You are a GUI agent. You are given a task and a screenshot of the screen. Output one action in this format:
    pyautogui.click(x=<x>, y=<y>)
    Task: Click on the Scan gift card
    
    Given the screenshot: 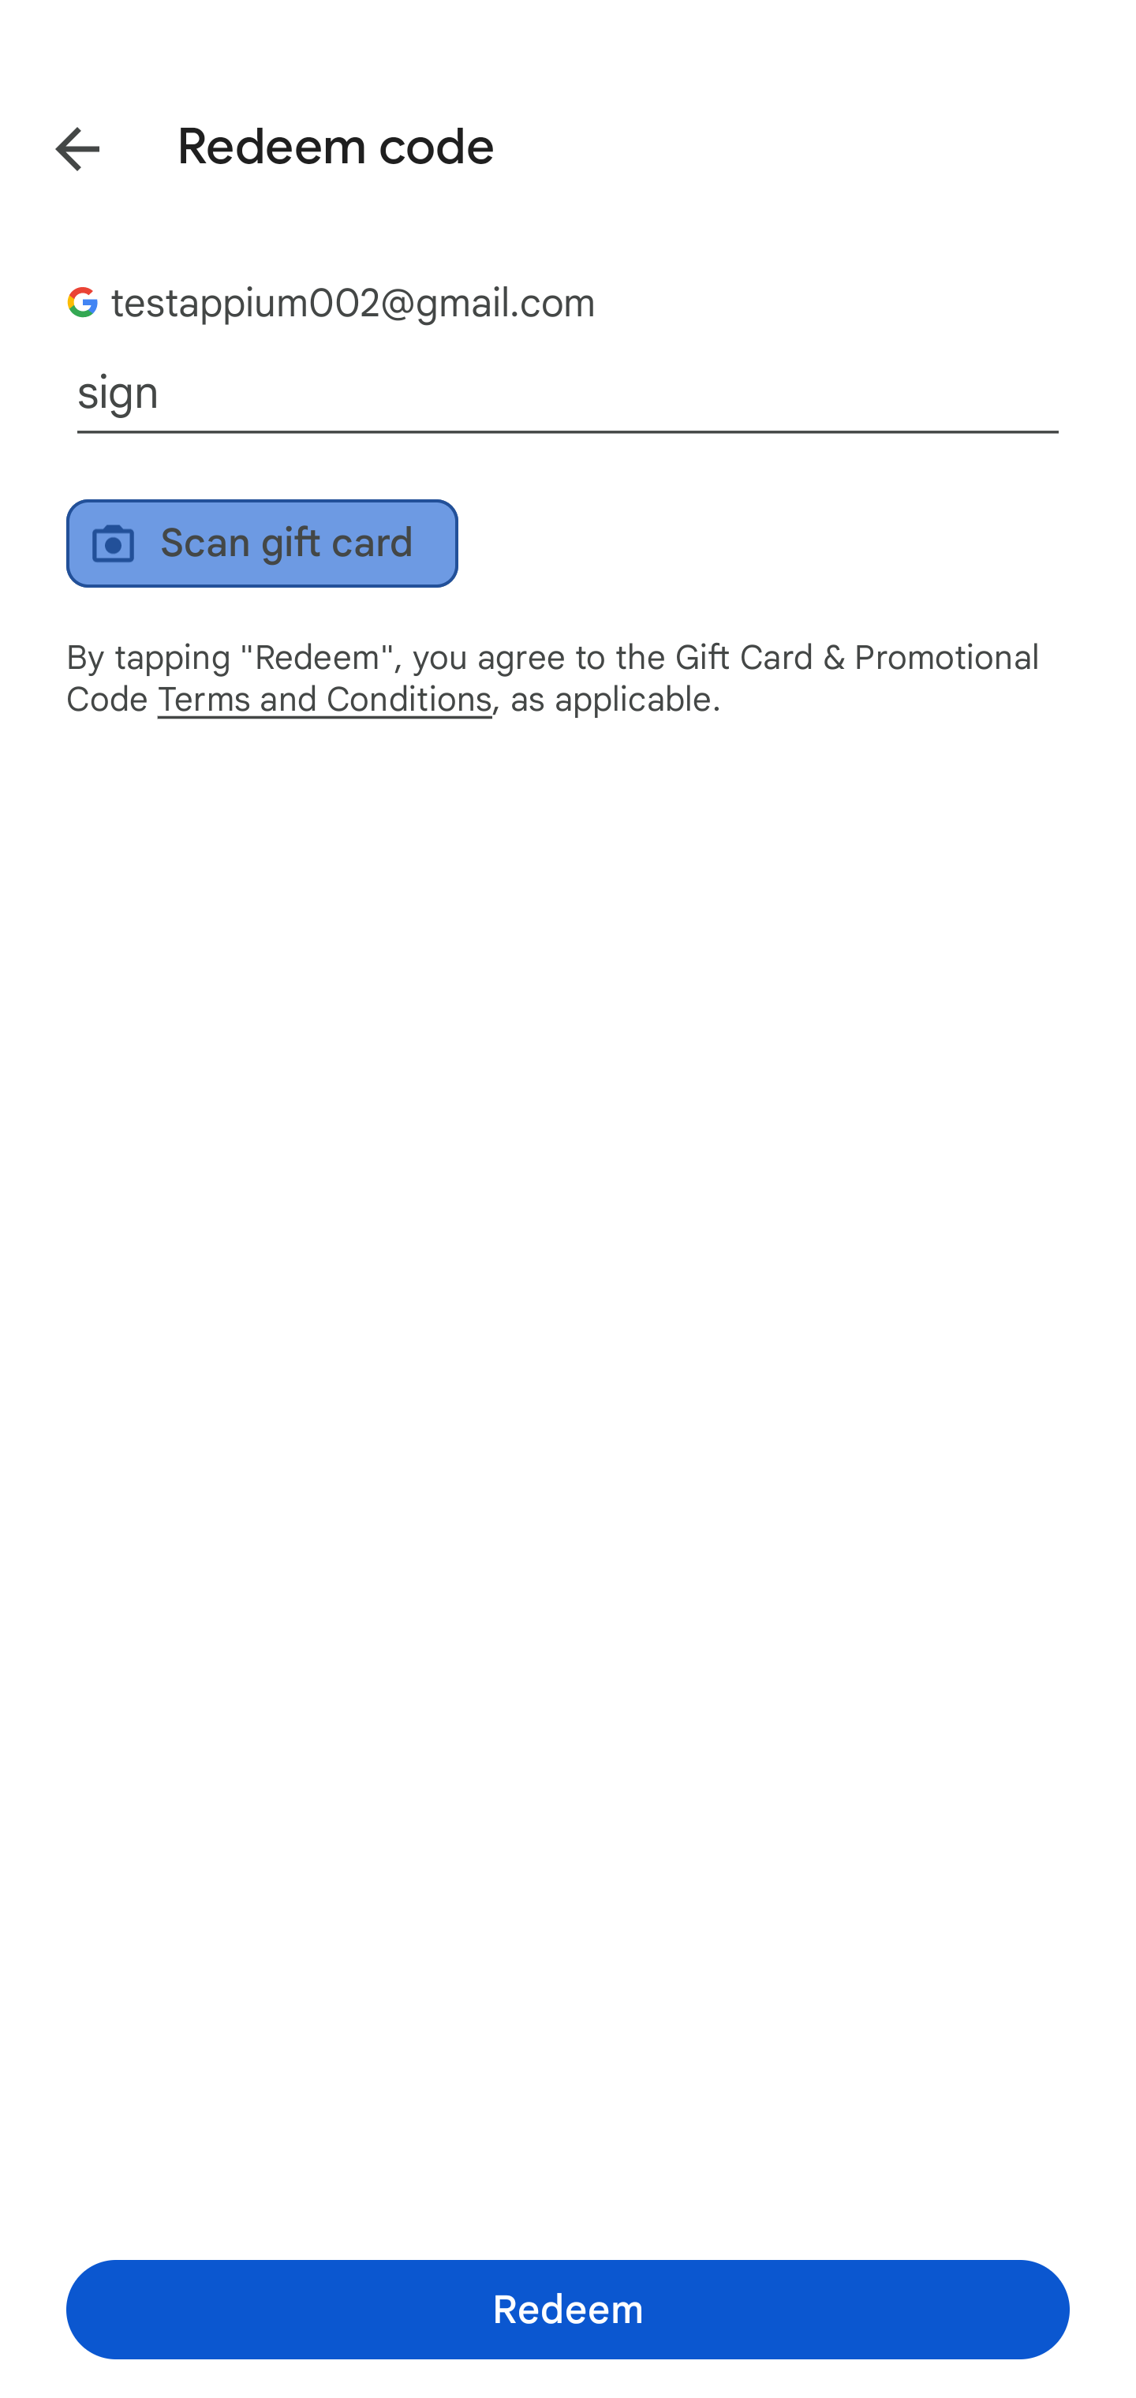 What is the action you would take?
    pyautogui.click(x=262, y=543)
    